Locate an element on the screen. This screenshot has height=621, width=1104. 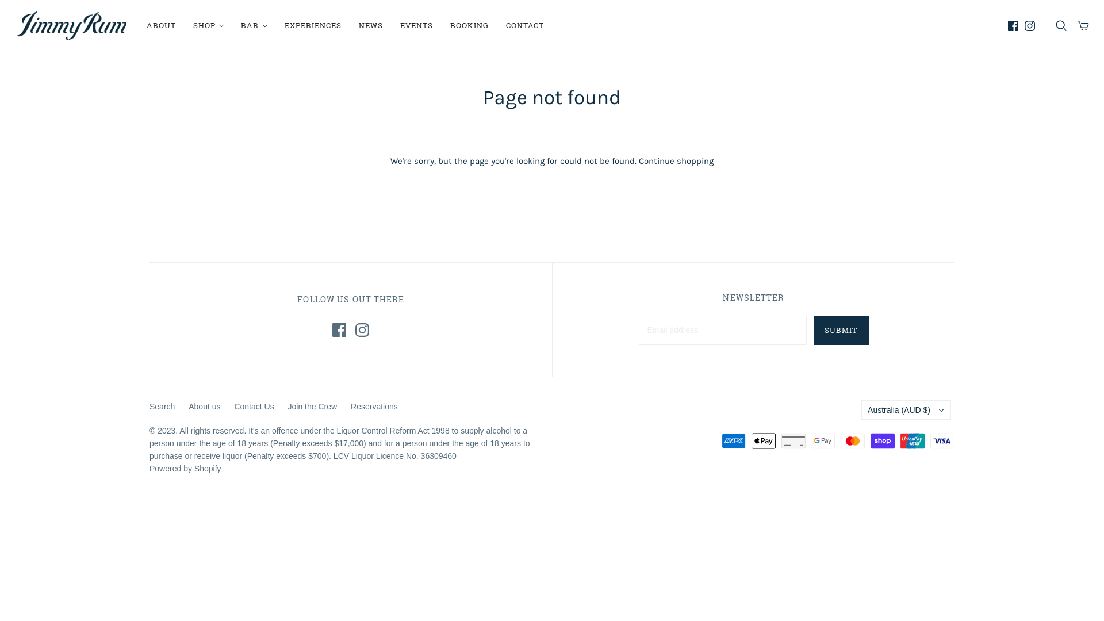
NEWS is located at coordinates (371, 25).